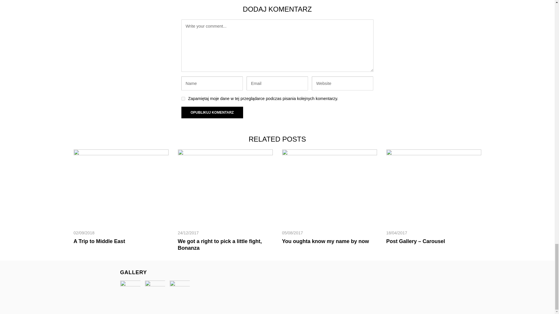  I want to click on yes, so click(183, 98).